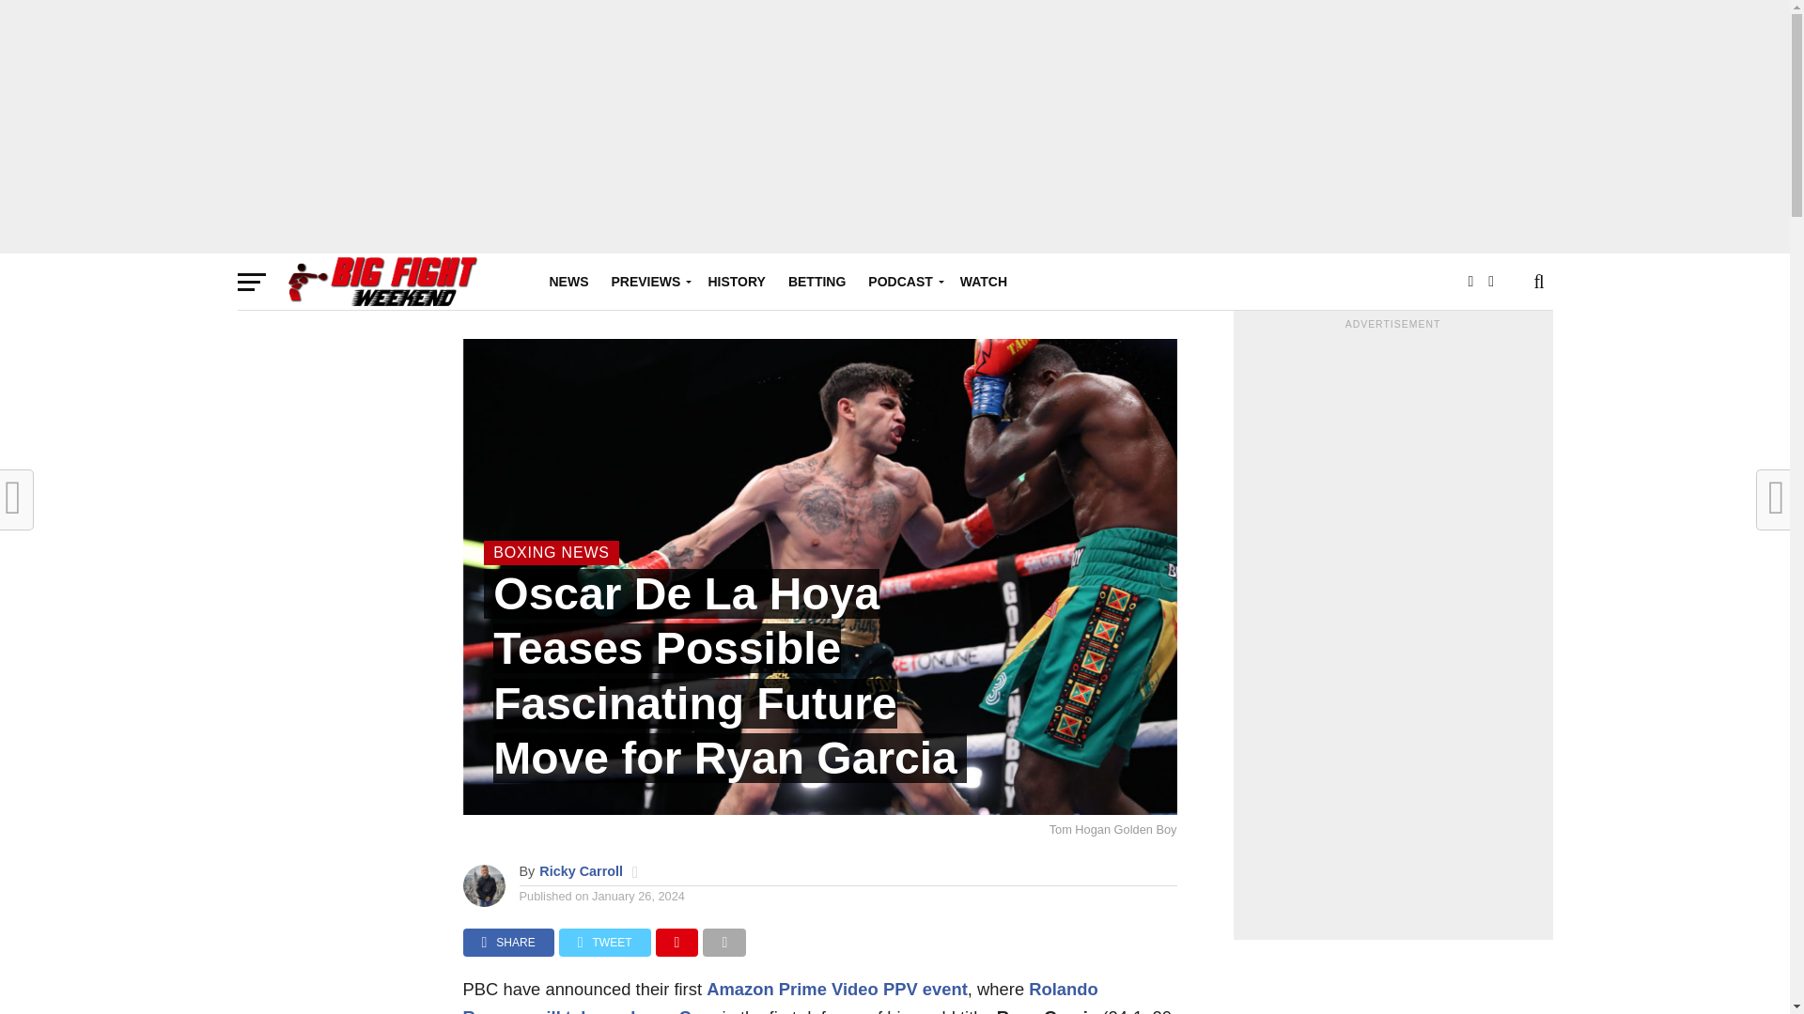 The height and width of the screenshot is (1014, 1804). I want to click on PREVIEWS, so click(647, 282).